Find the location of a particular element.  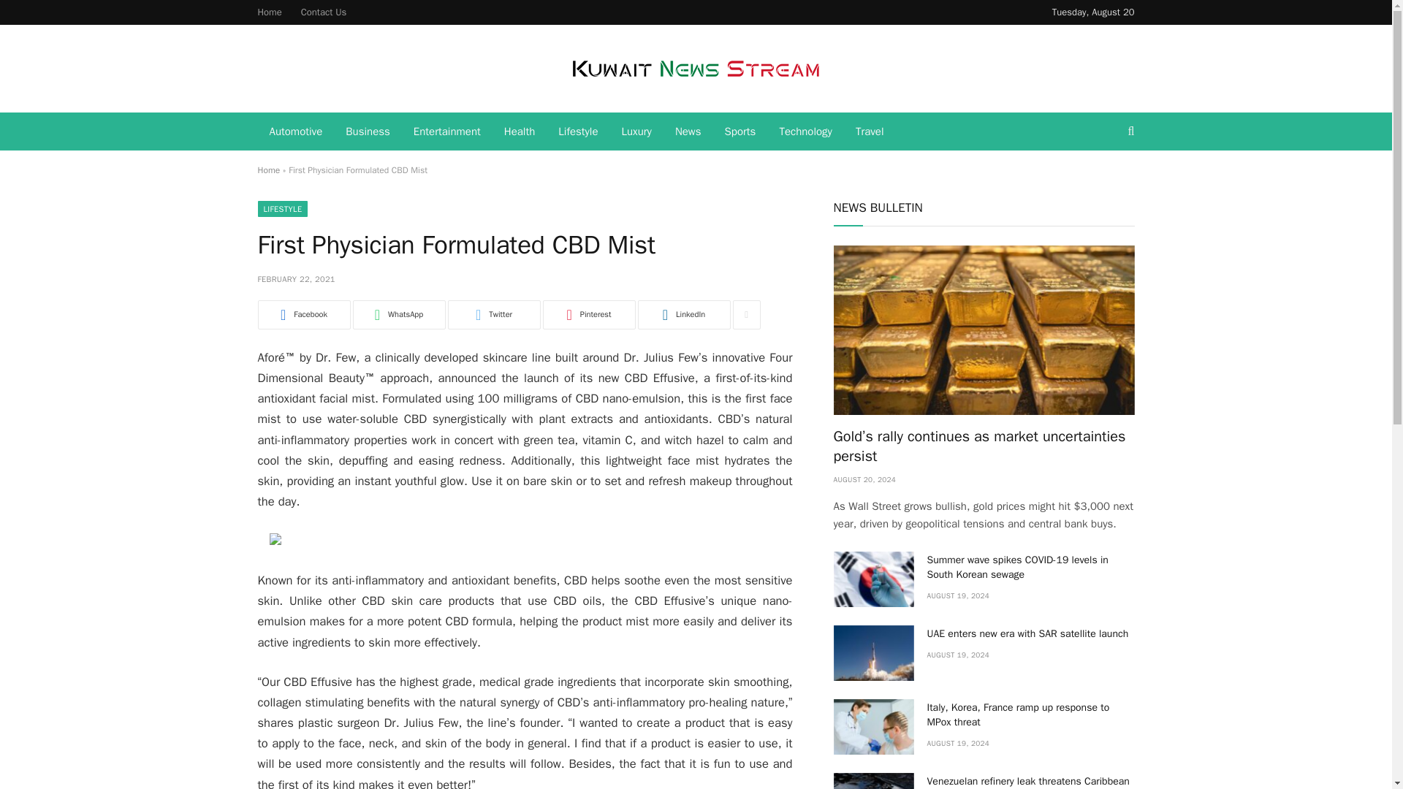

Entertainment is located at coordinates (446, 131).